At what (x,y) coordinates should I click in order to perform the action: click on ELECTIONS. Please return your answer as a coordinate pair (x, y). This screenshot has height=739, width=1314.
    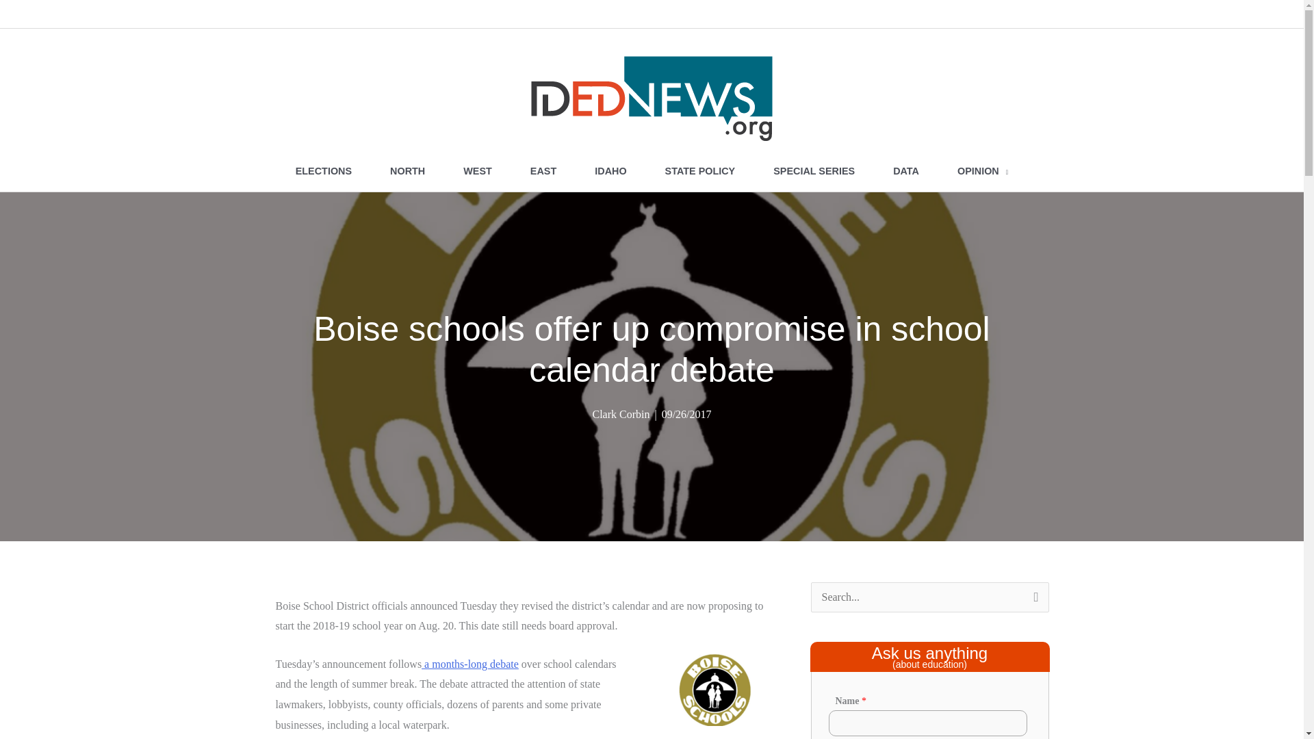
    Looking at the image, I should click on (323, 171).